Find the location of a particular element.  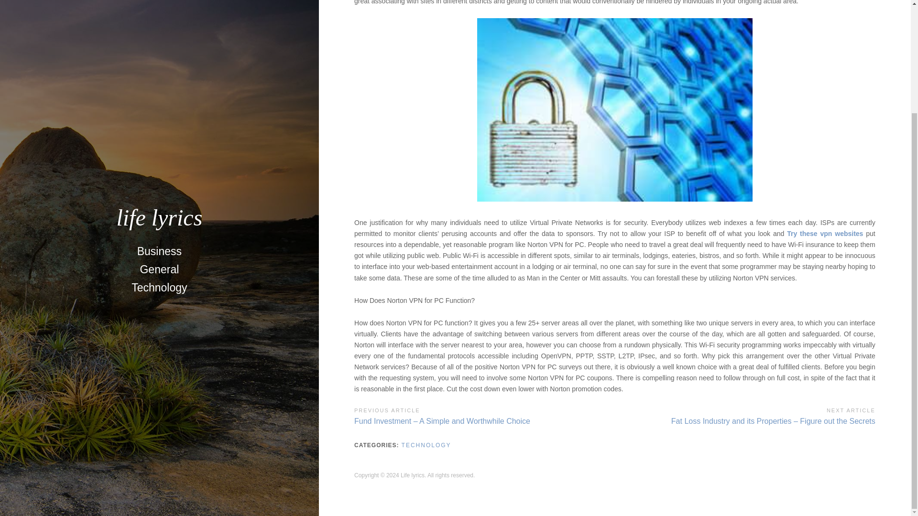

life lyrics is located at coordinates (159, 79).